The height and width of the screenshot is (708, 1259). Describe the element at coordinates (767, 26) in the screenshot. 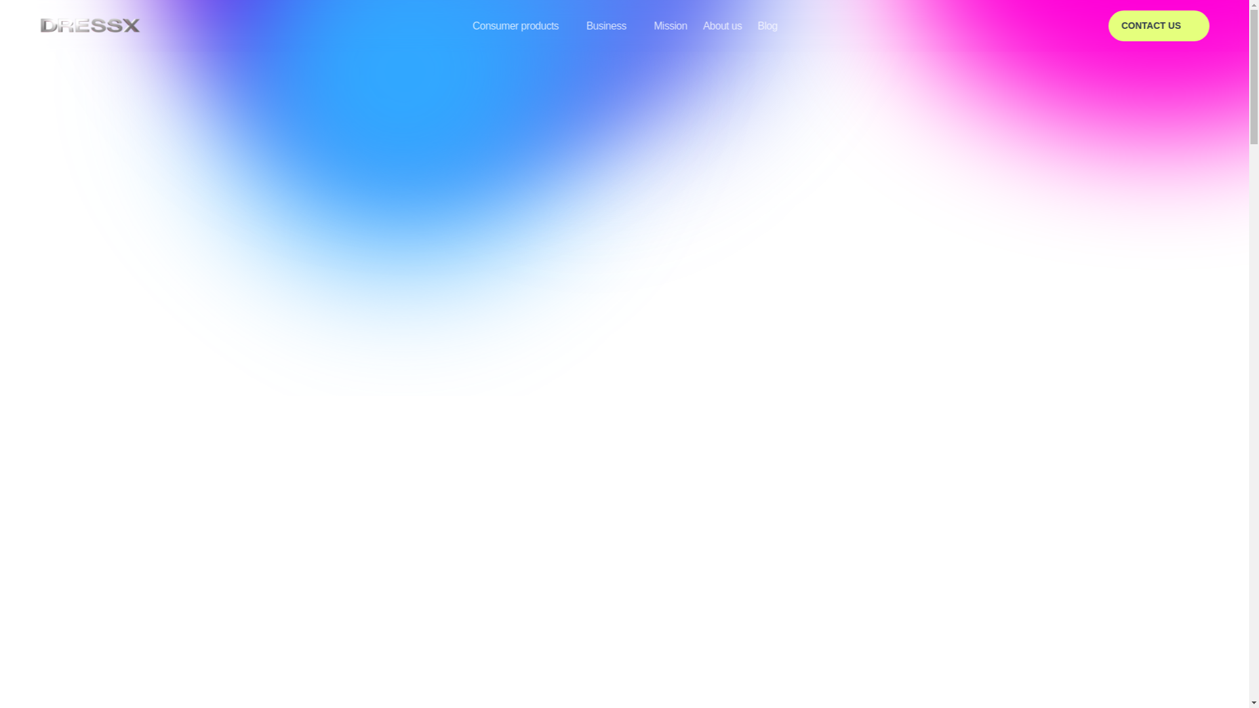

I see `Blog` at that location.